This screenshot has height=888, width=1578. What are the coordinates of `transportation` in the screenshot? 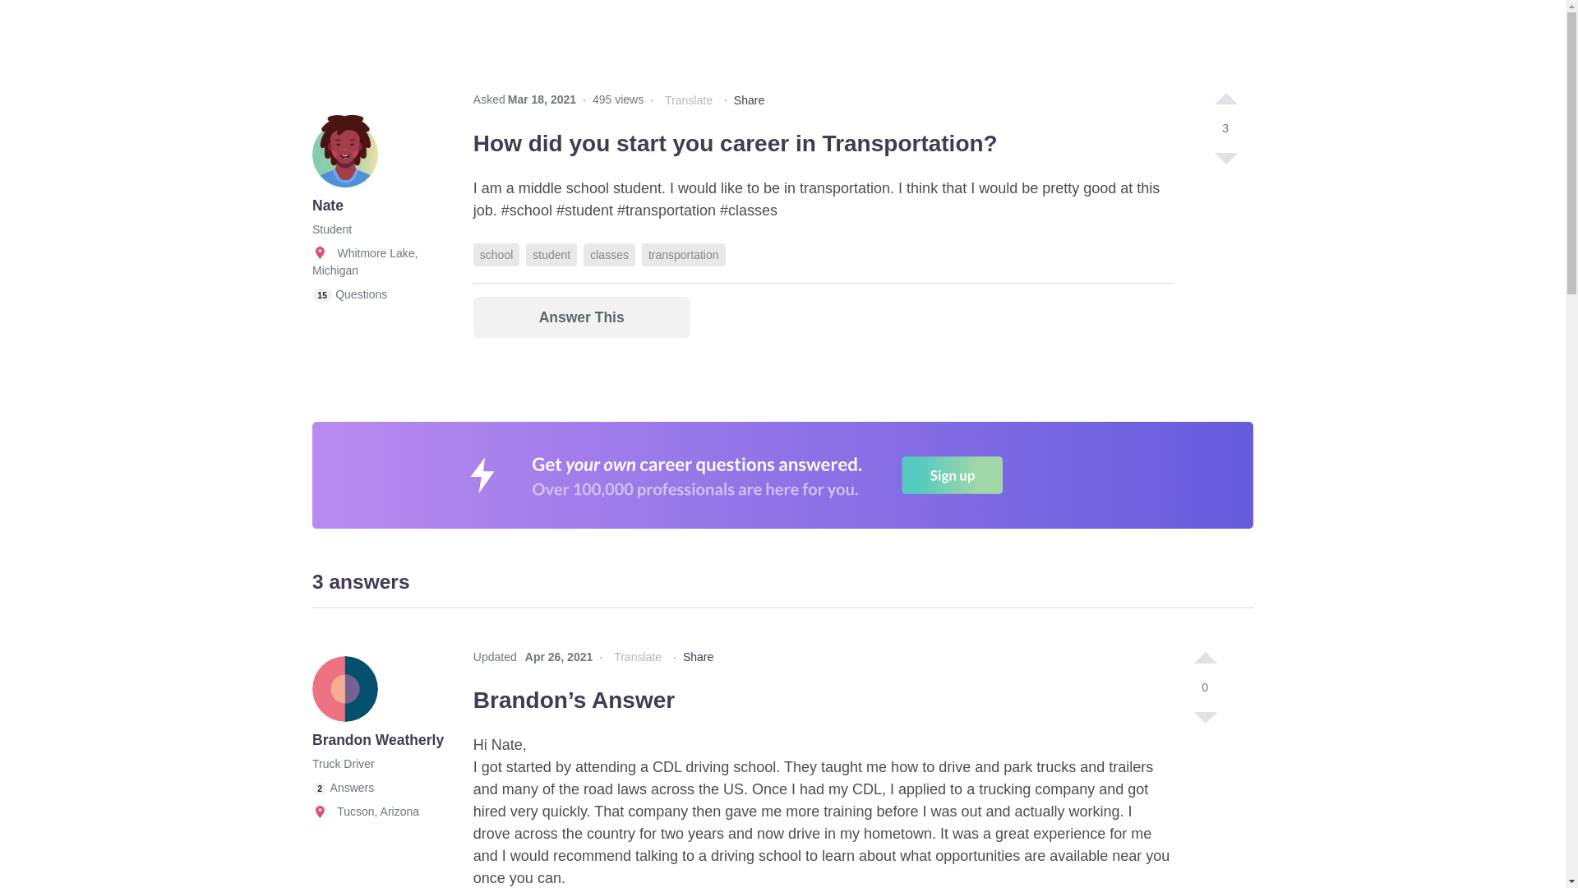 It's located at (684, 255).